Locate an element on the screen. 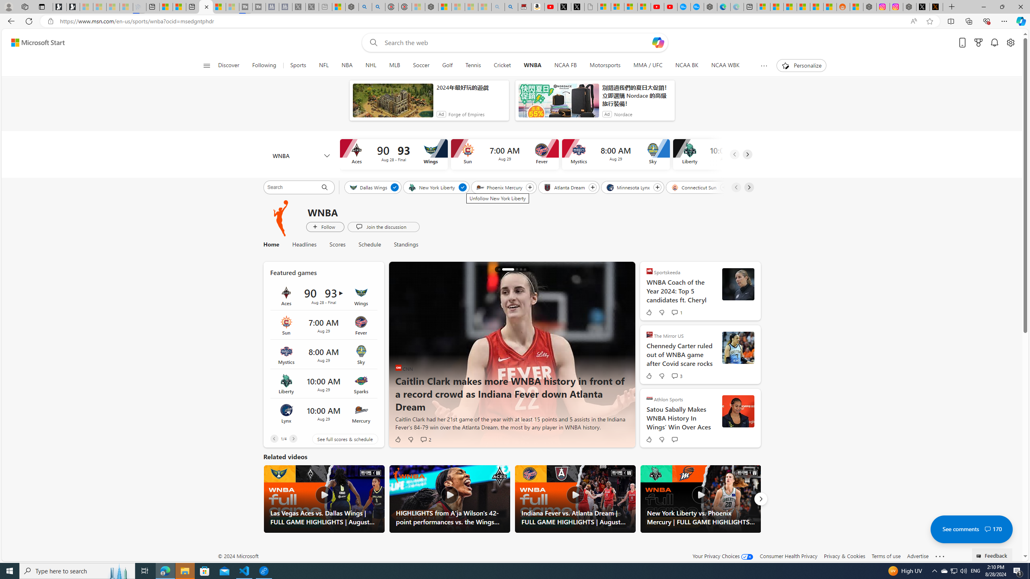 Image resolution: width=1030 pixels, height=579 pixels. Shanghai, China weather forecast | Microsoft Weather is located at coordinates (777, 7).